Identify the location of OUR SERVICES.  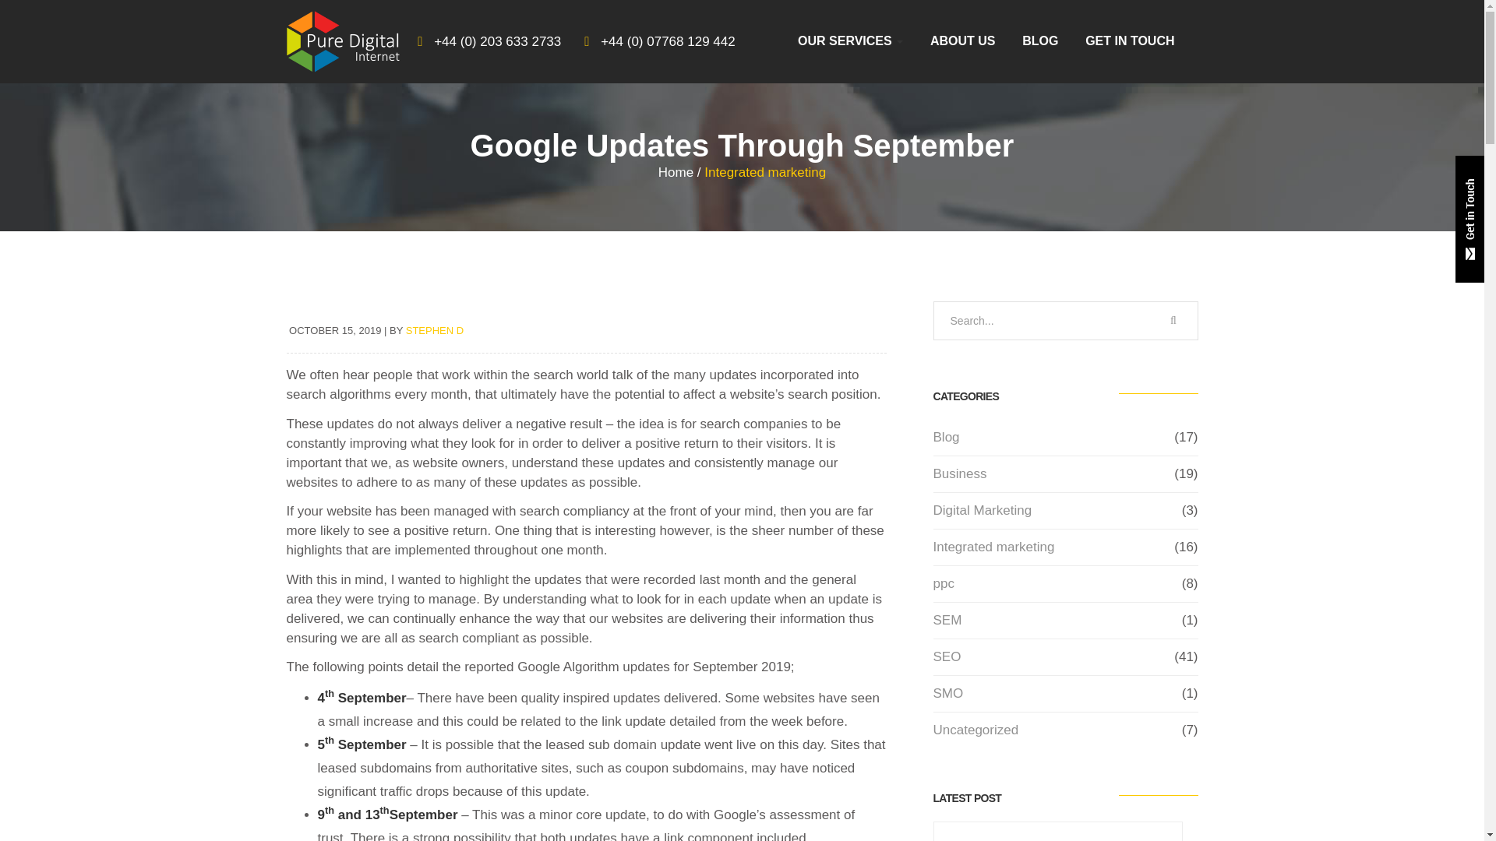
(850, 40).